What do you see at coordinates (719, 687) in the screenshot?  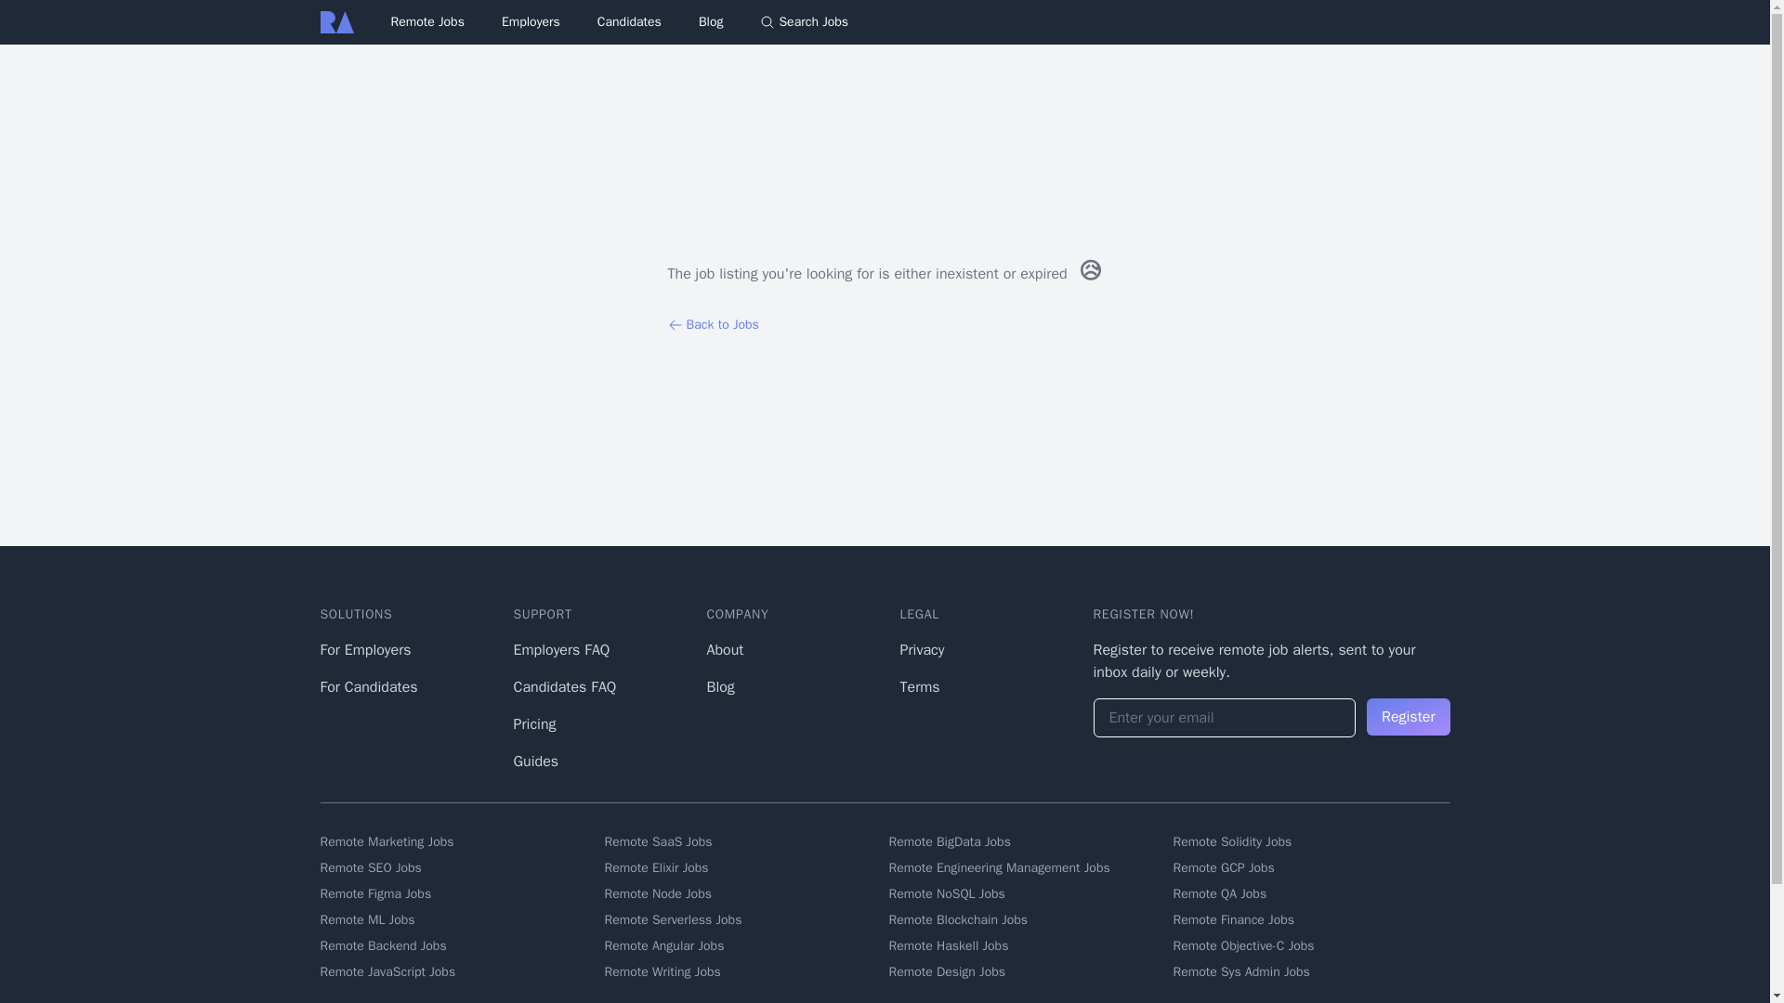 I see `Blog` at bounding box center [719, 687].